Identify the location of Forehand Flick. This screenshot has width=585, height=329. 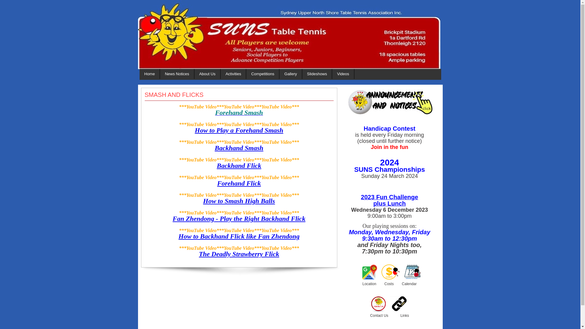
(239, 183).